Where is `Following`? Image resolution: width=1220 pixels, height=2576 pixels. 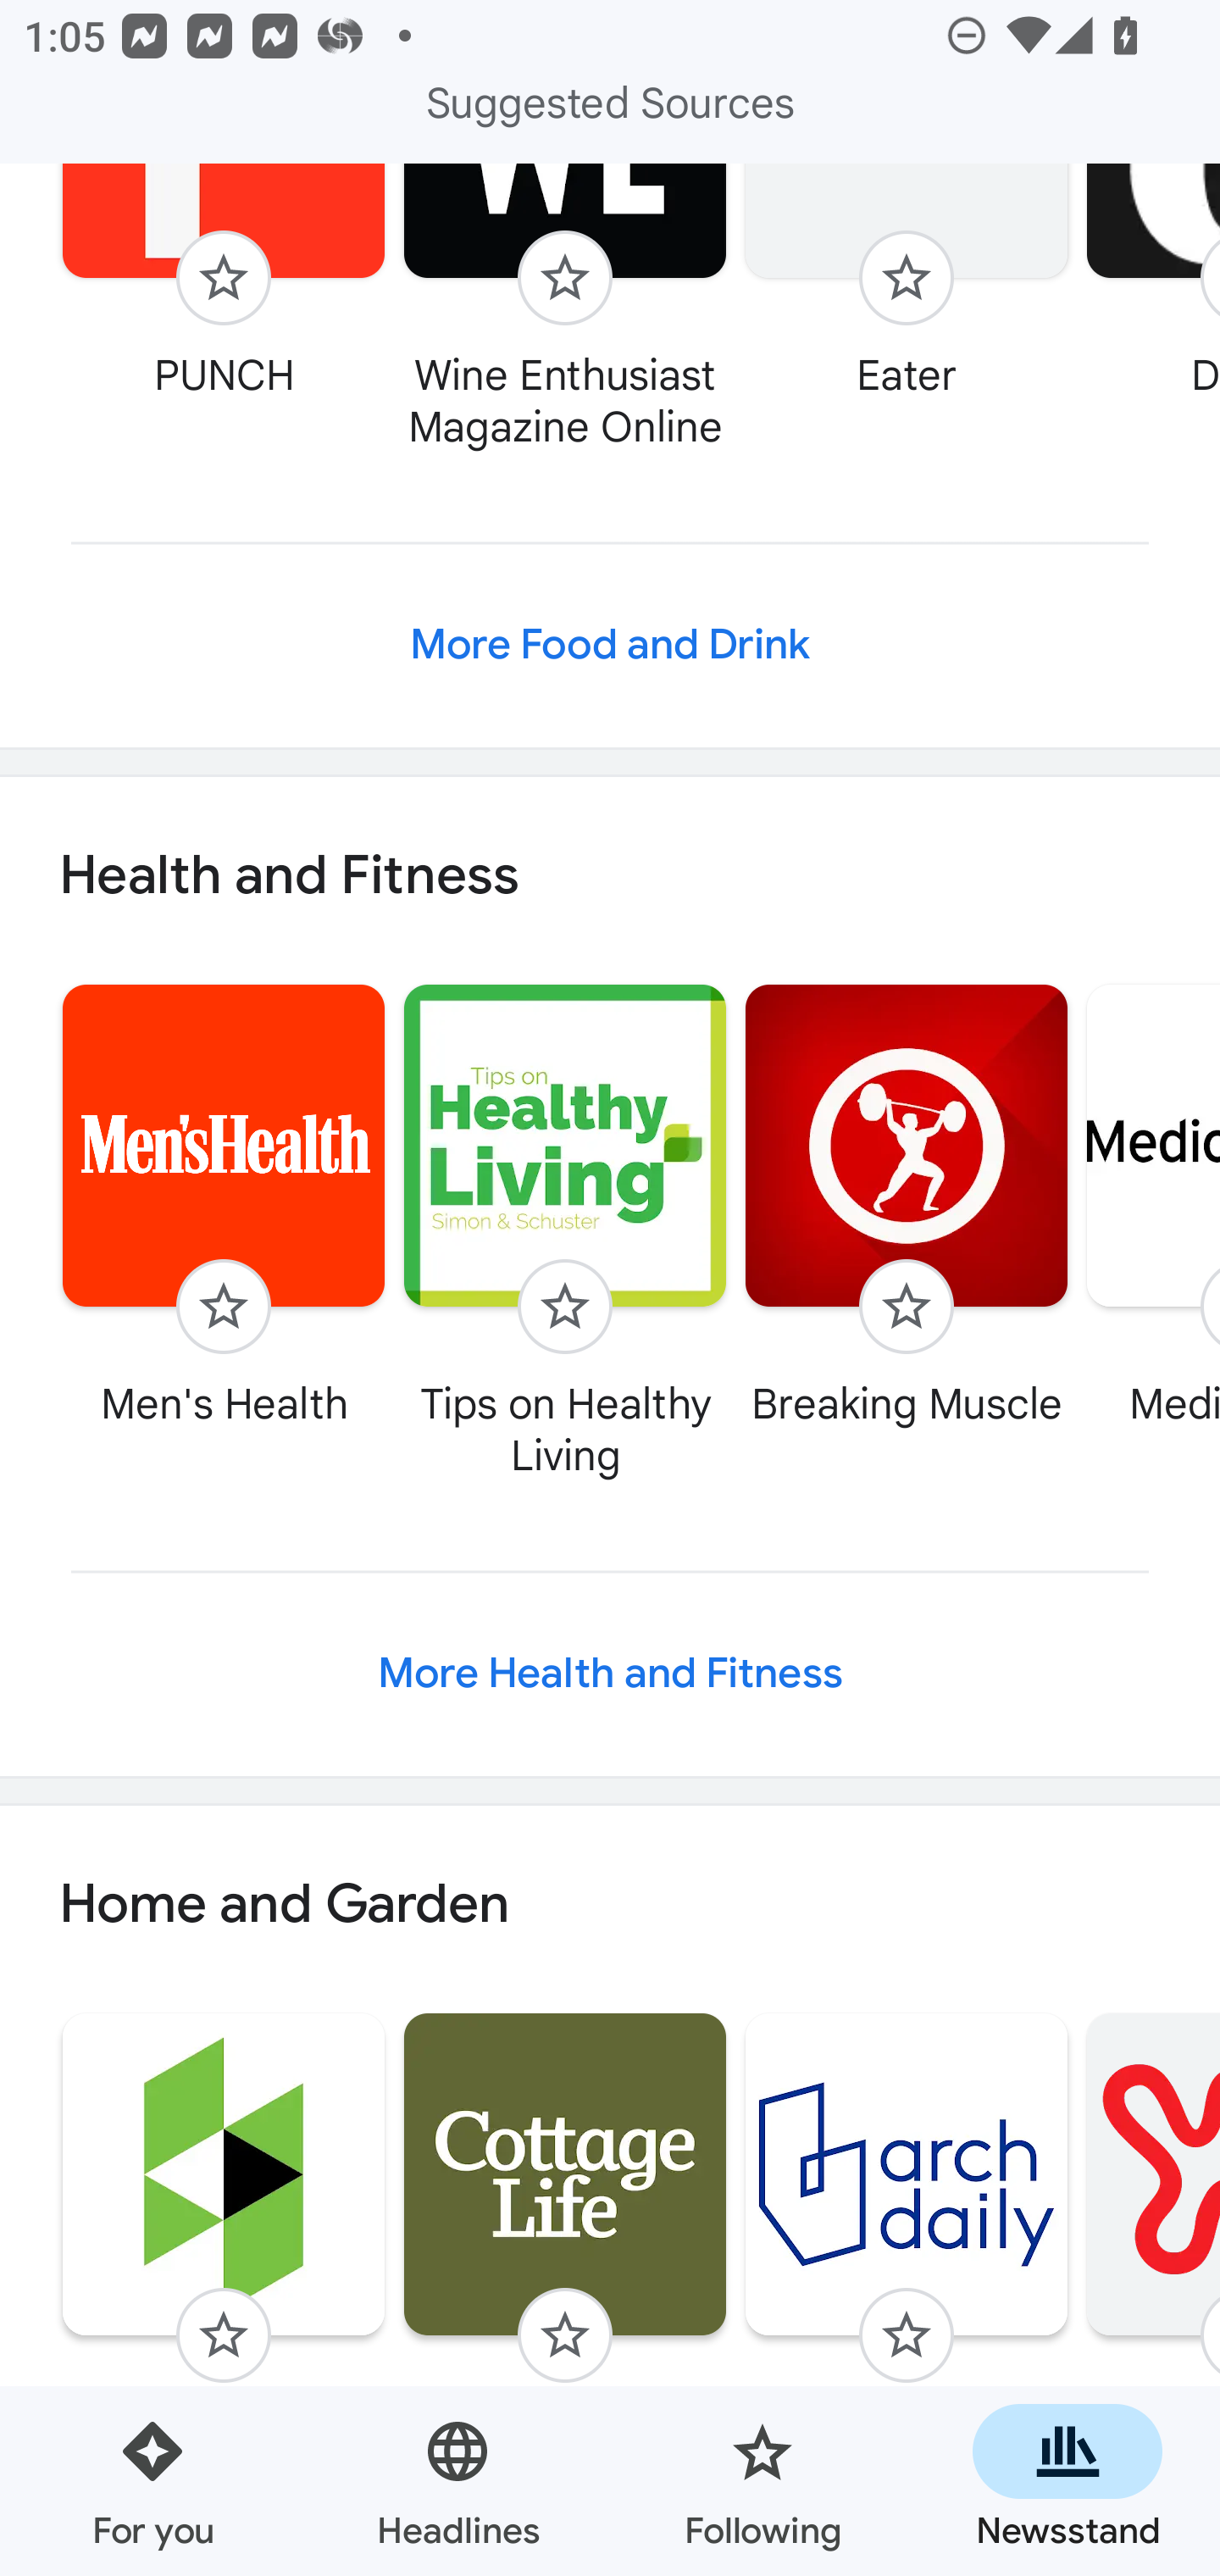
Following is located at coordinates (762, 2481).